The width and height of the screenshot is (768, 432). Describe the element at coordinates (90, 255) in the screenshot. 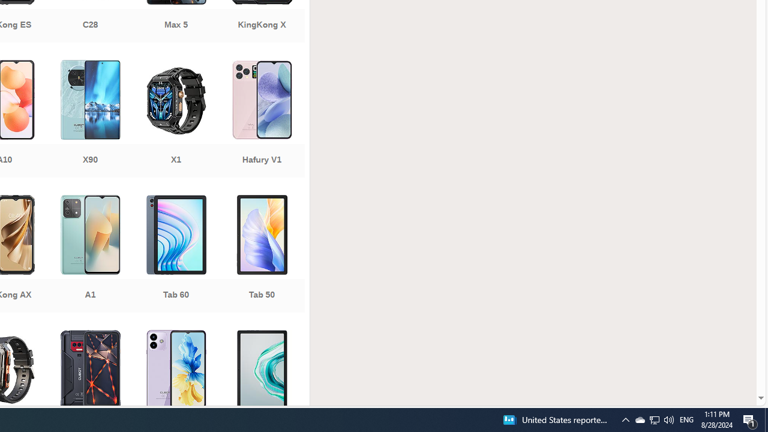

I see `A1` at that location.